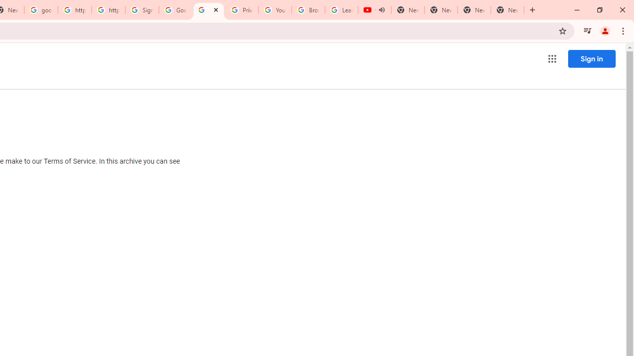 This screenshot has width=634, height=356. What do you see at coordinates (275, 10) in the screenshot?
I see `YouTube` at bounding box center [275, 10].